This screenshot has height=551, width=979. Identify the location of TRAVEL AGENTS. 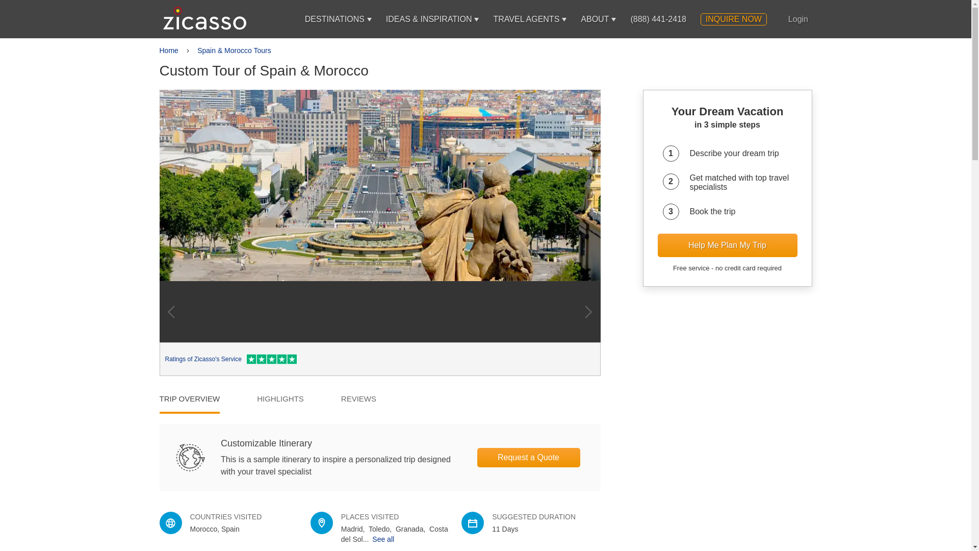
(526, 19).